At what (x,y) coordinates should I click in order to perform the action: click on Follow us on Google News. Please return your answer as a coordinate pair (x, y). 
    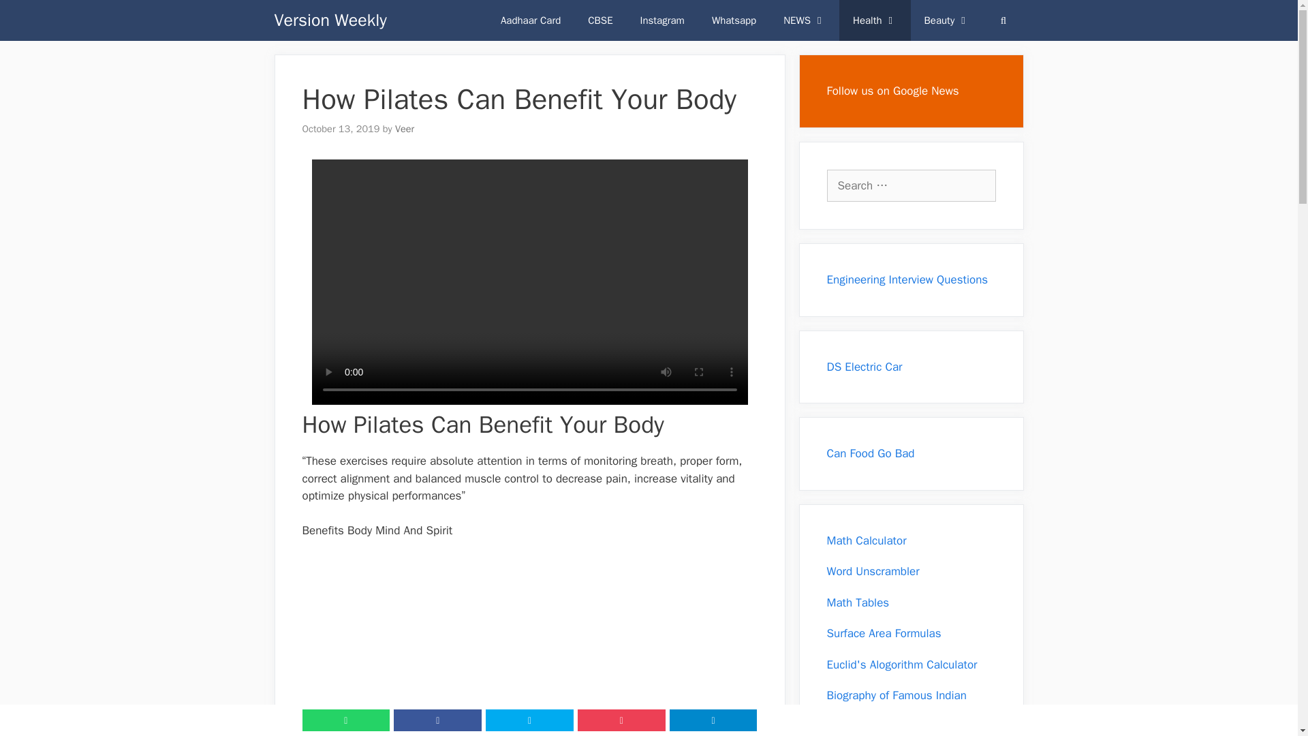
    Looking at the image, I should click on (892, 91).